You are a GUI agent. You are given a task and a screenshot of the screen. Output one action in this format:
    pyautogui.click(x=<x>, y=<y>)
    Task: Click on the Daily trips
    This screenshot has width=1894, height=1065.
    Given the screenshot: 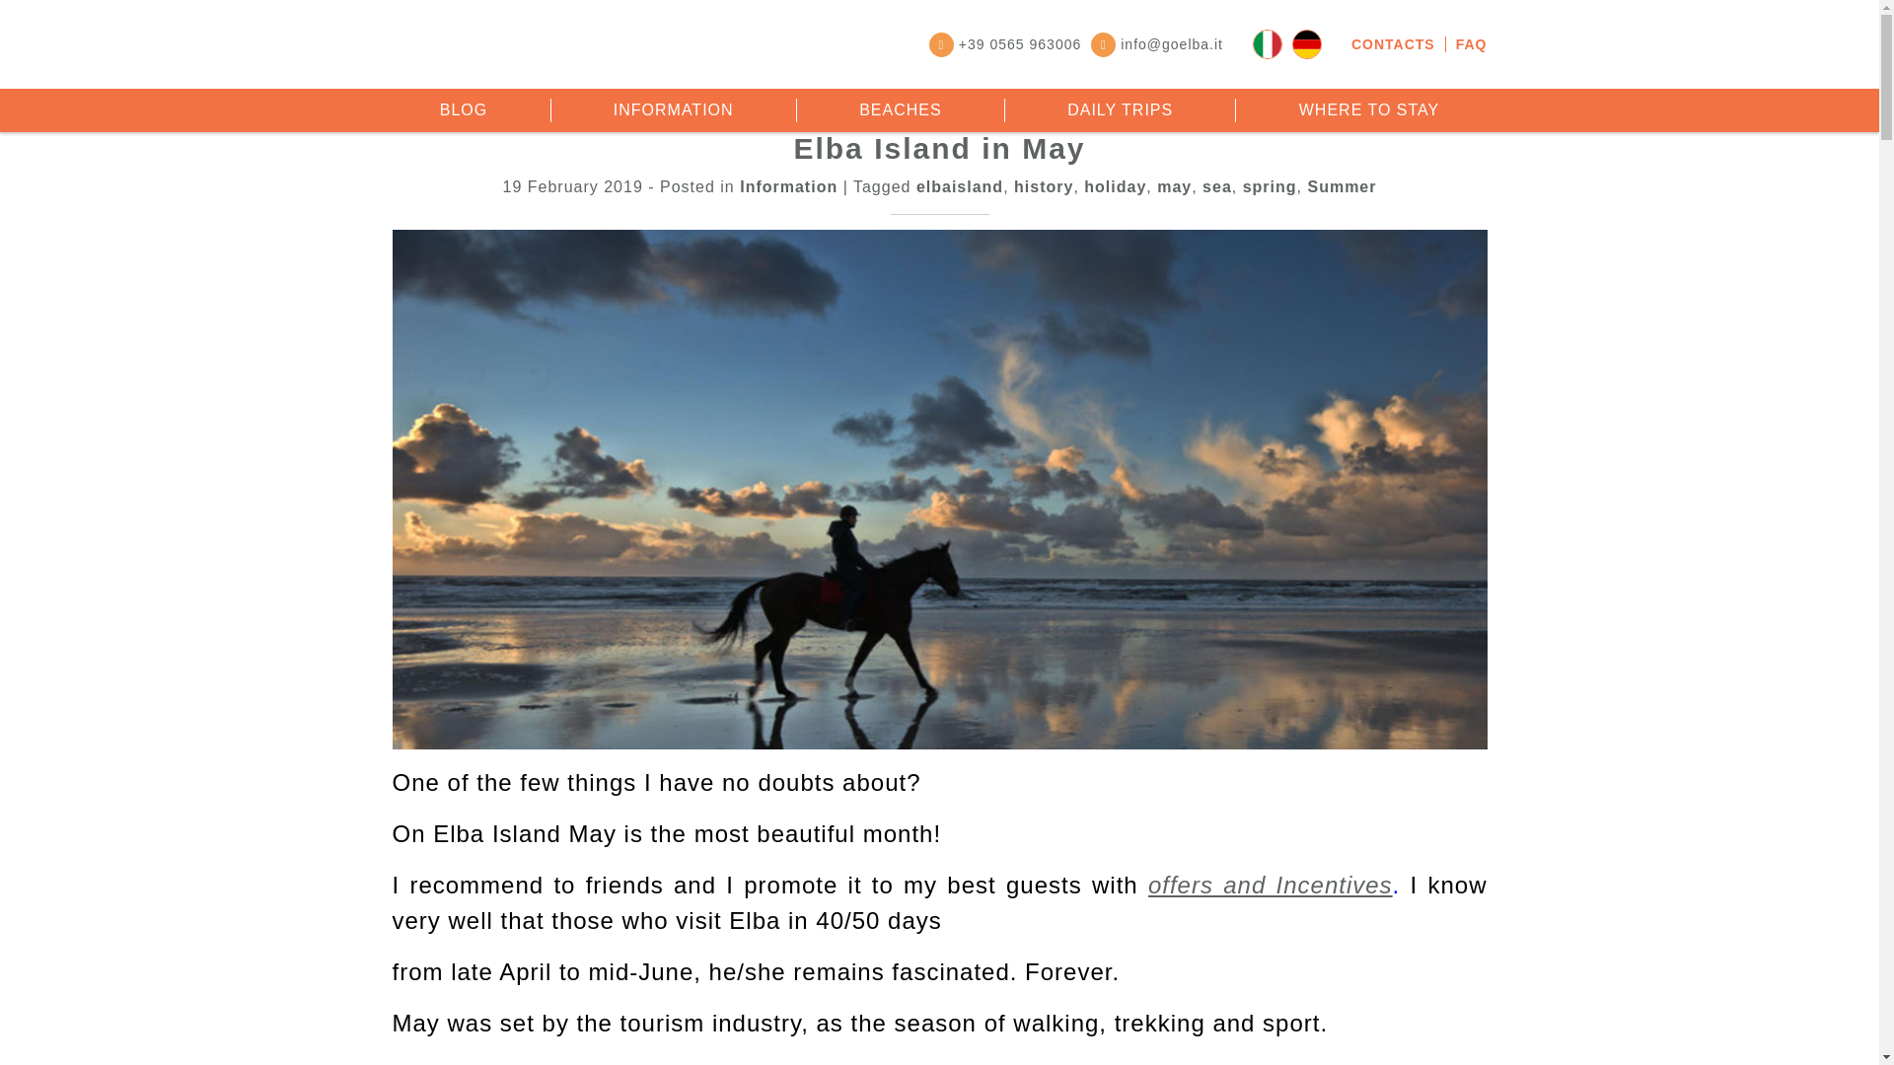 What is the action you would take?
    pyautogui.click(x=1121, y=110)
    